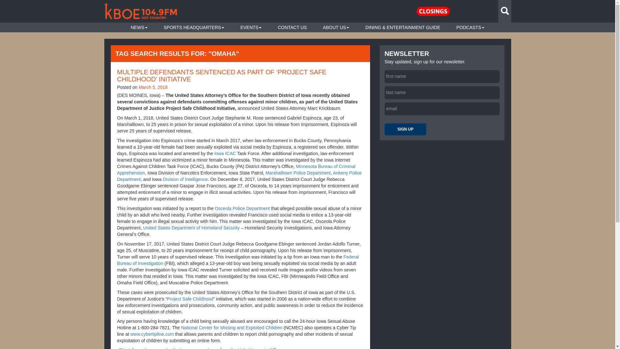 This screenshot has width=620, height=349. Describe the element at coordinates (336, 27) in the screenshot. I see `ABOUT US` at that location.